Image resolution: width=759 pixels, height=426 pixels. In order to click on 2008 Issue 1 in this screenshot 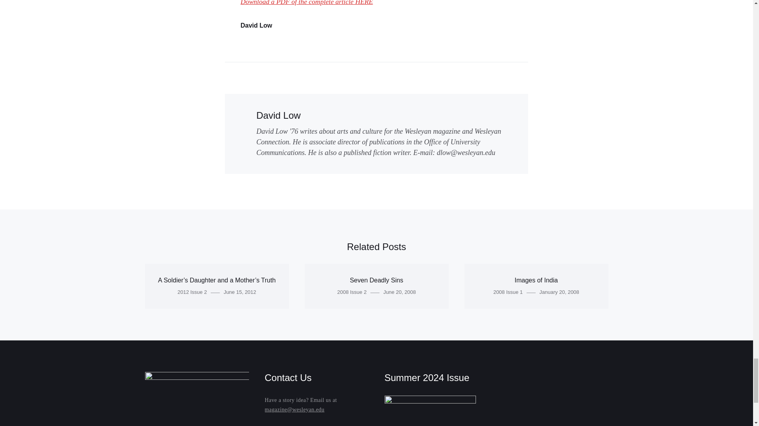, I will do `click(508, 292)`.